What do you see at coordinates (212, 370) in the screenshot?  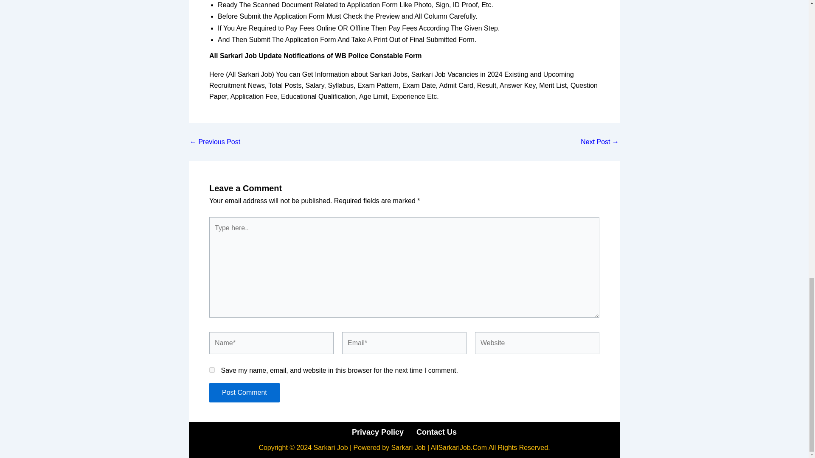 I see `yes` at bounding box center [212, 370].